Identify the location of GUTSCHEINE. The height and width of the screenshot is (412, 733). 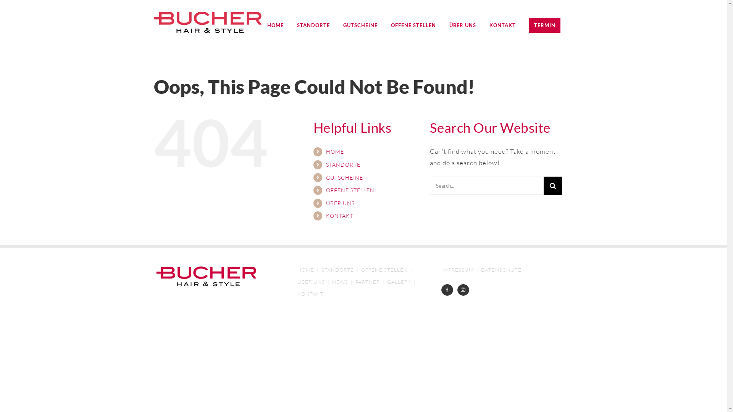
(360, 25).